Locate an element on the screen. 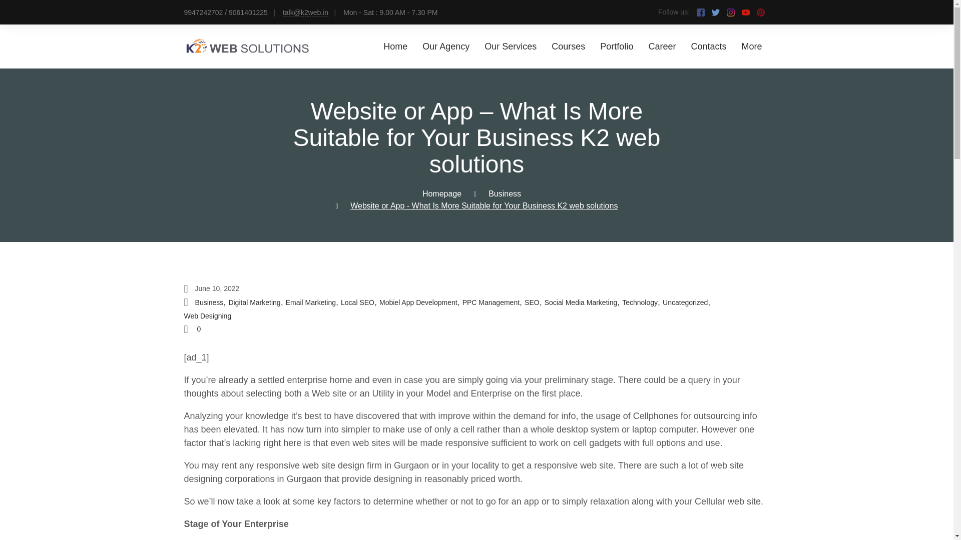 This screenshot has width=961, height=540. More is located at coordinates (751, 46).